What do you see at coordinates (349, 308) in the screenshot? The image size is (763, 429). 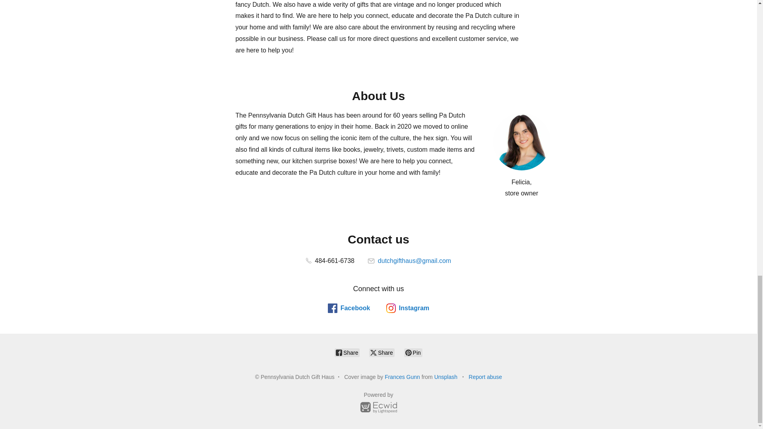 I see `Facebook` at bounding box center [349, 308].